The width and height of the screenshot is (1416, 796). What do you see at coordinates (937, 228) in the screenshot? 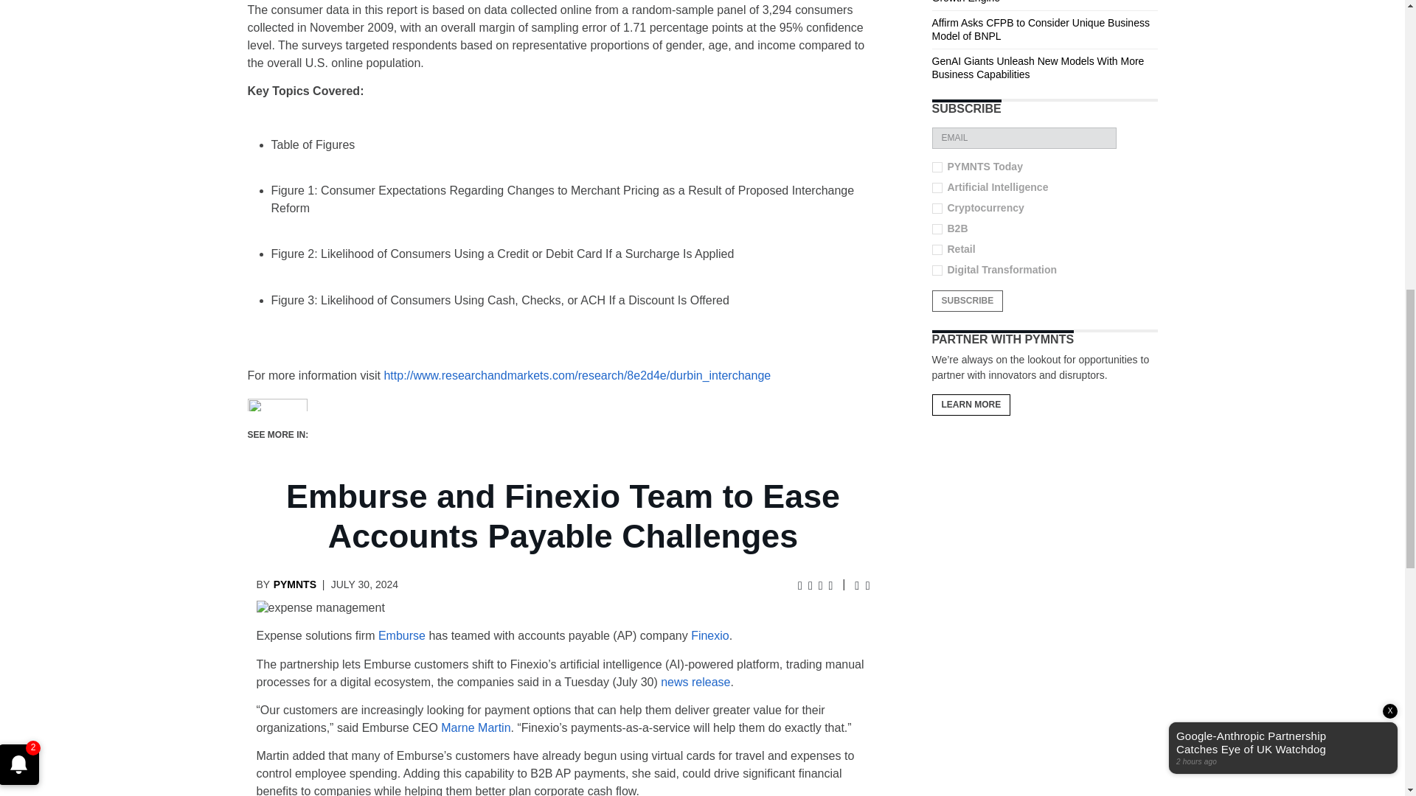
I see `1` at bounding box center [937, 228].